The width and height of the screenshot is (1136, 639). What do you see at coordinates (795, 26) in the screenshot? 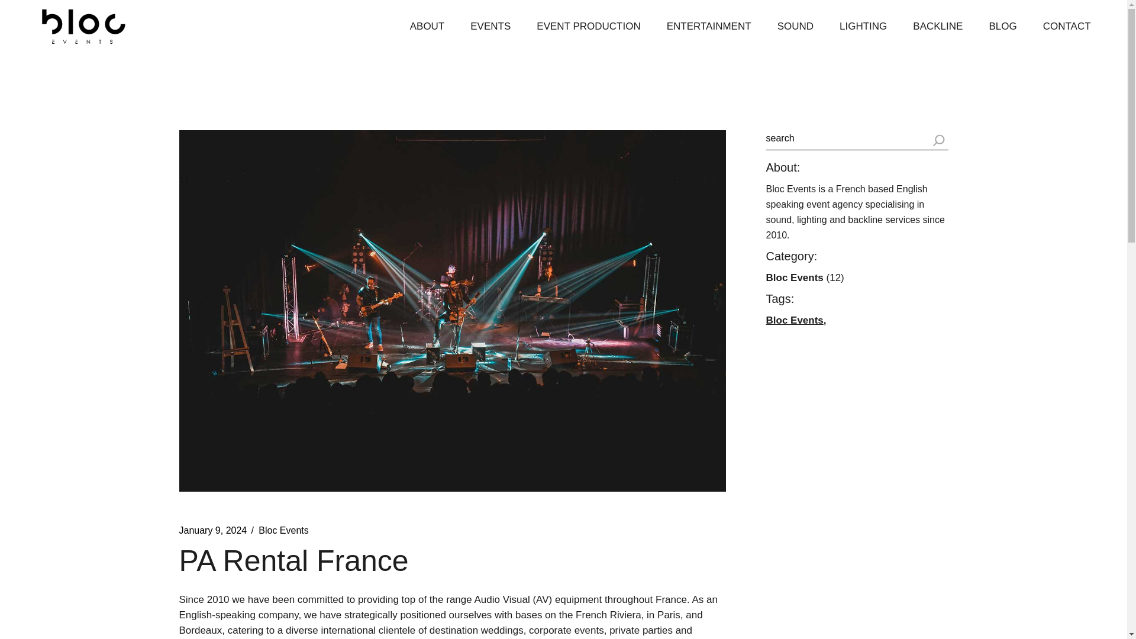
I see `SOUND` at bounding box center [795, 26].